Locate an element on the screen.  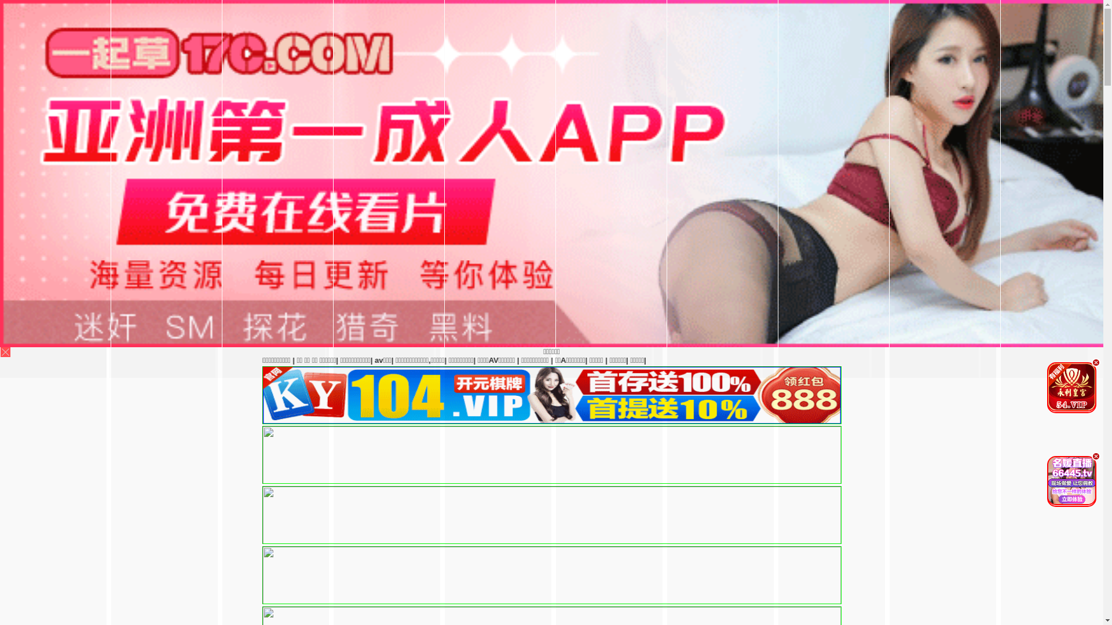
| is located at coordinates (959, 360).